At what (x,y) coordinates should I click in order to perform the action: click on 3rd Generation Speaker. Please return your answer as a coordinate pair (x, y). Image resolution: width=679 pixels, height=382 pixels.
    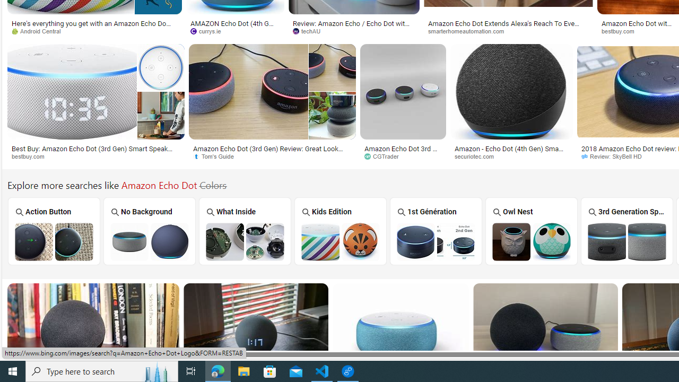
    Looking at the image, I should click on (627, 231).